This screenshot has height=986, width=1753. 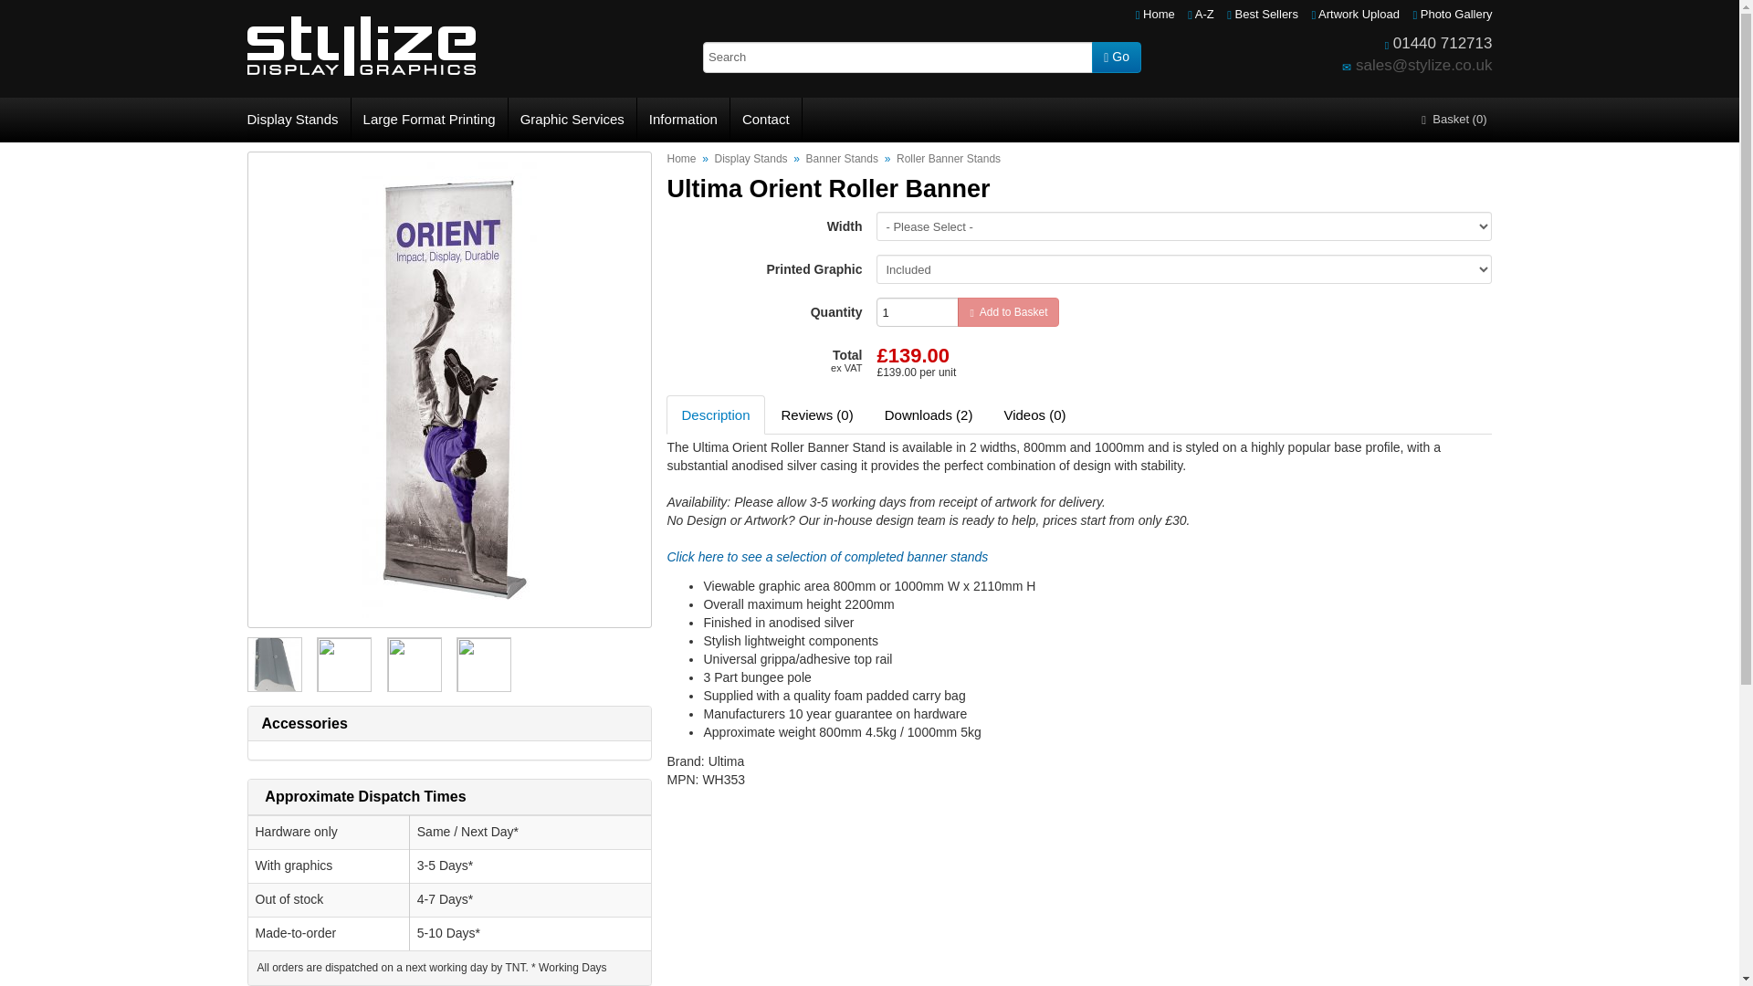 What do you see at coordinates (1116, 57) in the screenshot?
I see ` Go` at bounding box center [1116, 57].